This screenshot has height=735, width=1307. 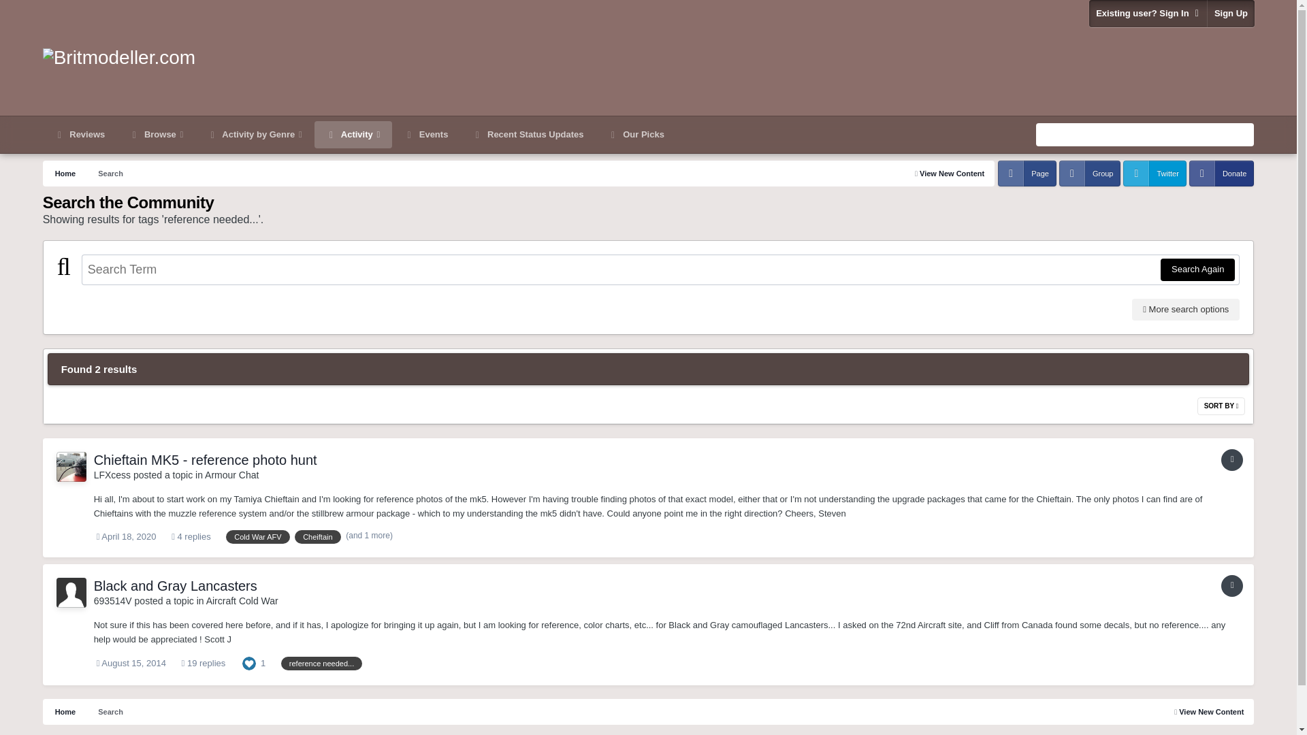 What do you see at coordinates (1231, 460) in the screenshot?
I see `Topic` at bounding box center [1231, 460].